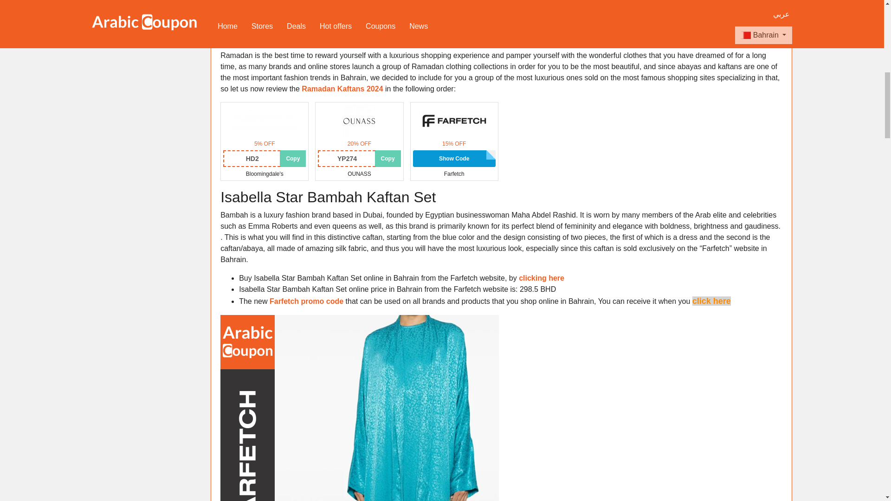  I want to click on Farfetch, so click(454, 120).